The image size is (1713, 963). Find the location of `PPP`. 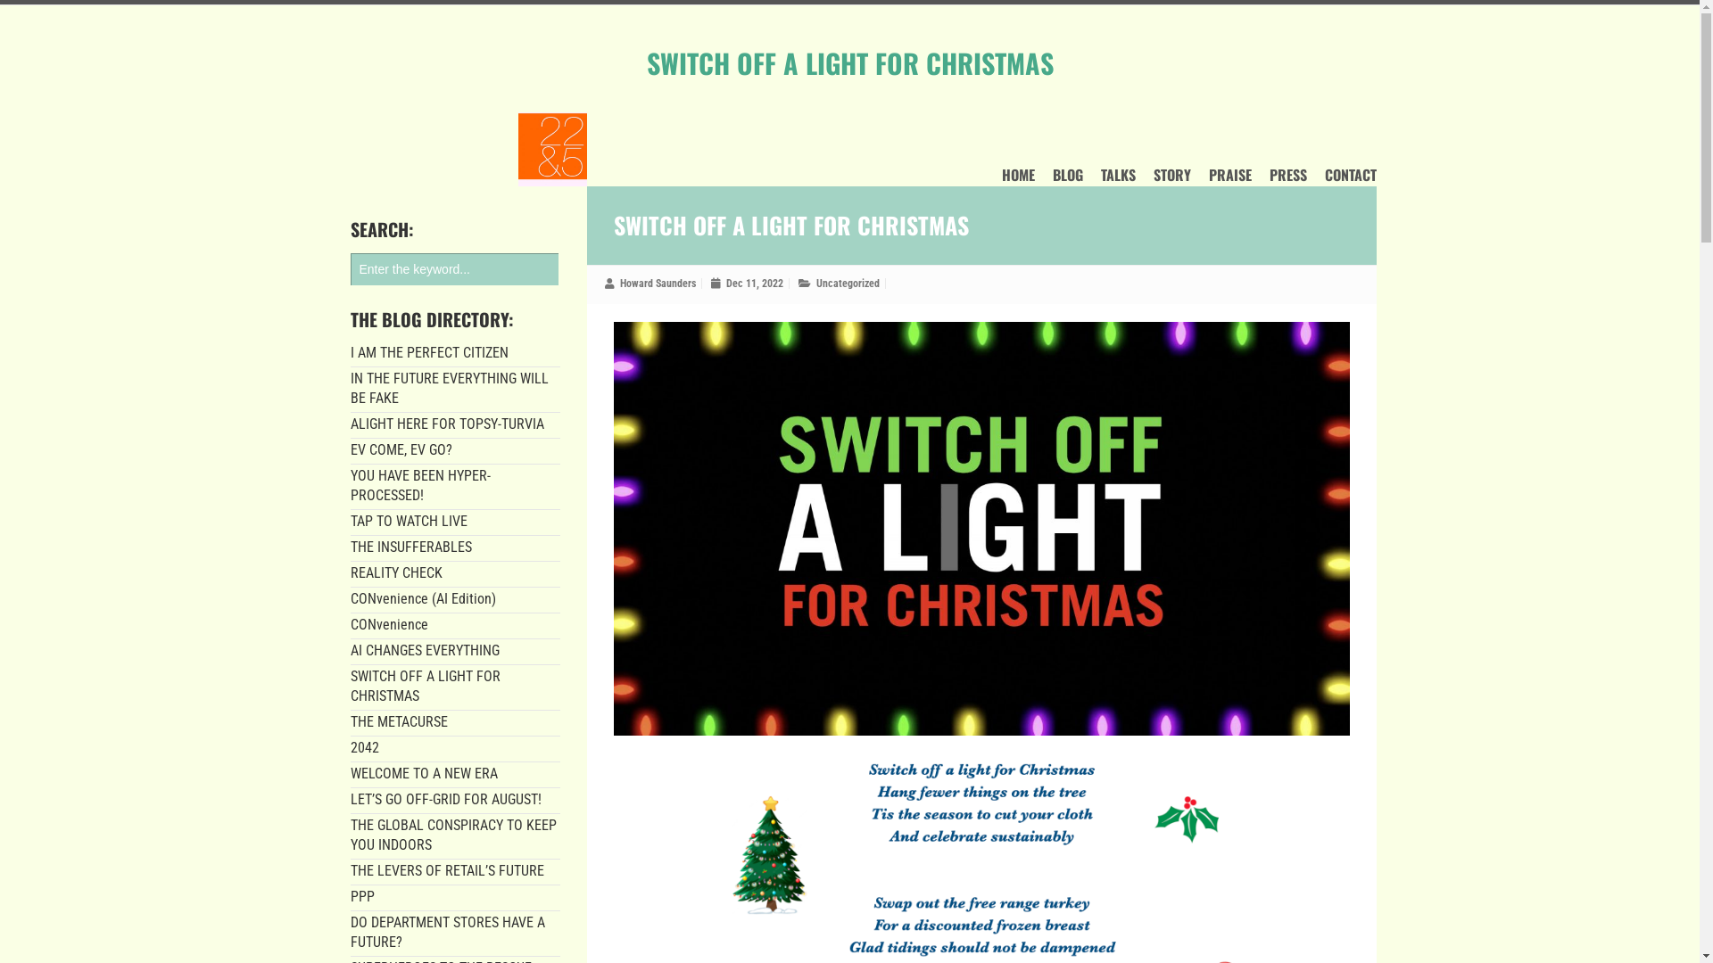

PPP is located at coordinates (362, 897).